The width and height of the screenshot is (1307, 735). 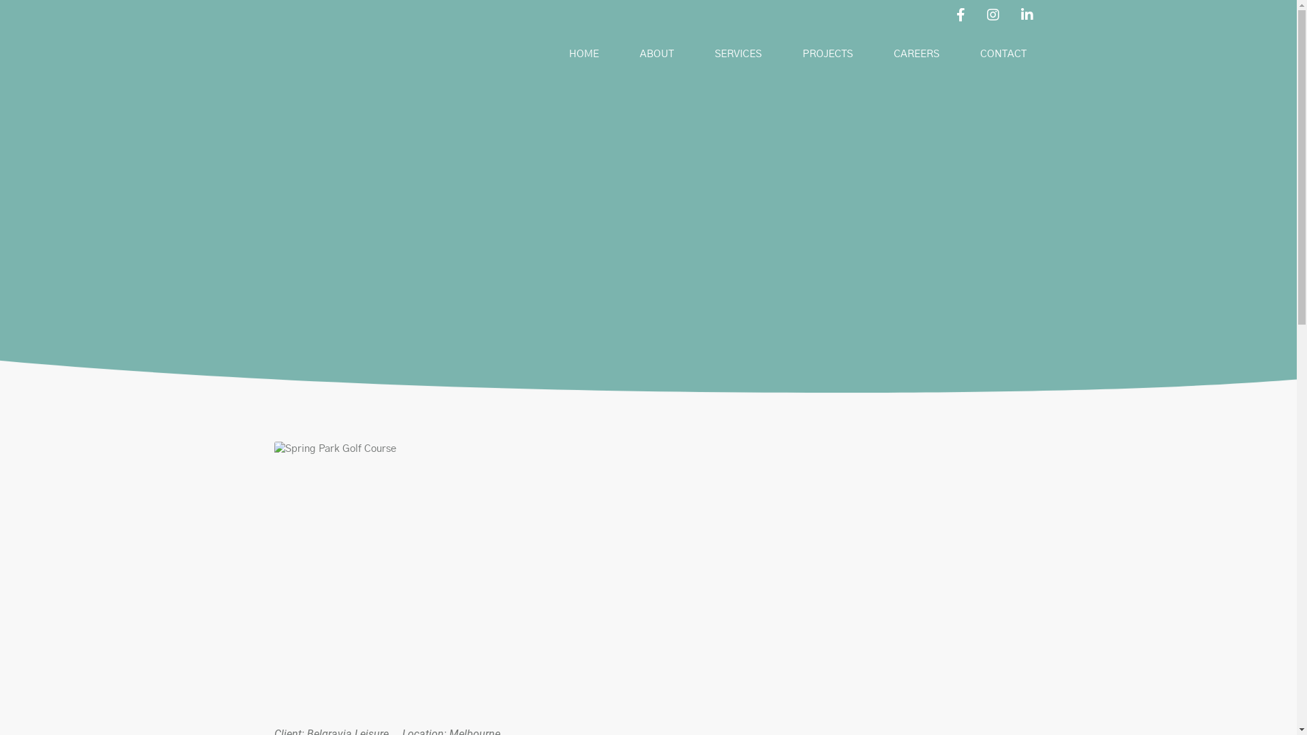 I want to click on PROJECTS, so click(x=828, y=54).